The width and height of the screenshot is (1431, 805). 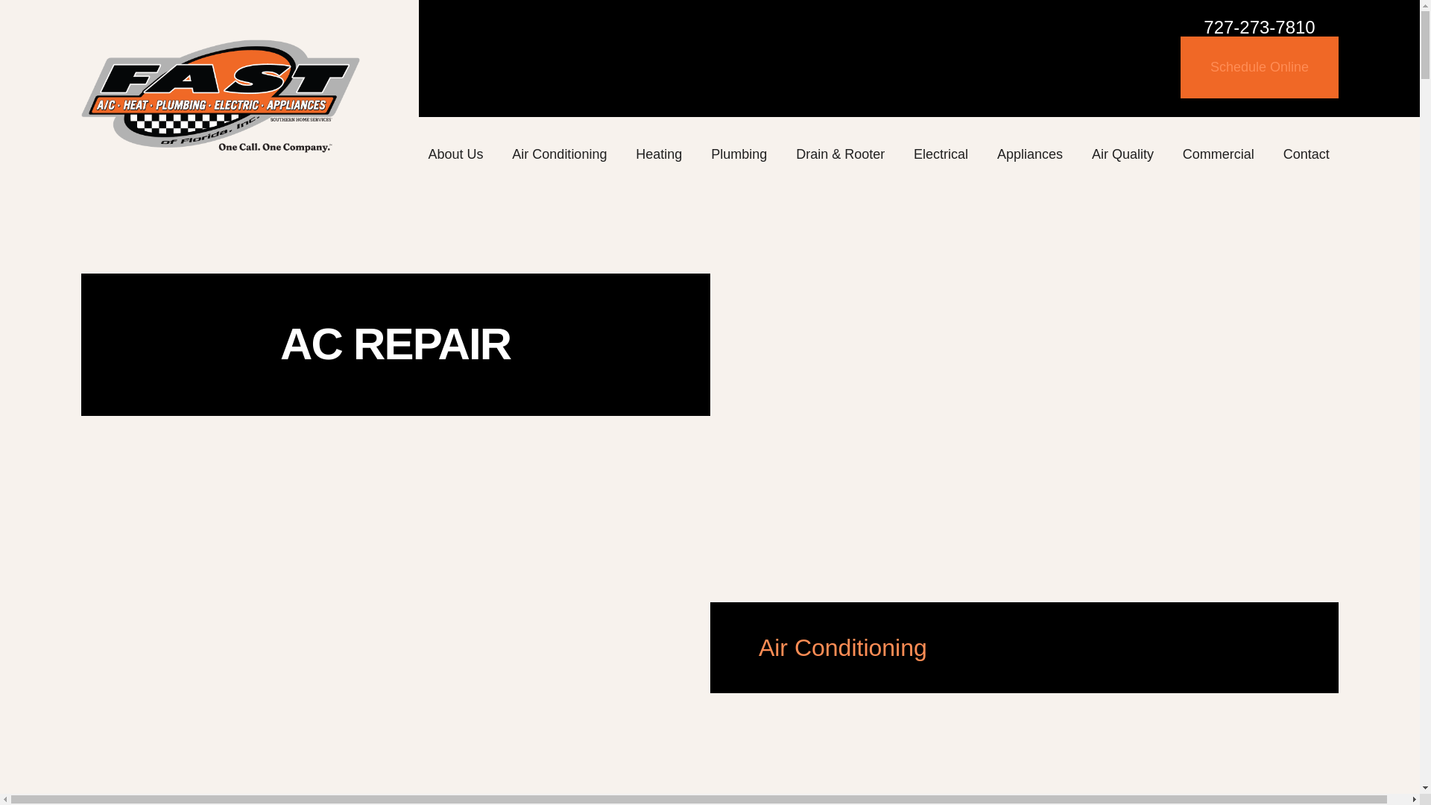 I want to click on About Us, so click(x=455, y=155).